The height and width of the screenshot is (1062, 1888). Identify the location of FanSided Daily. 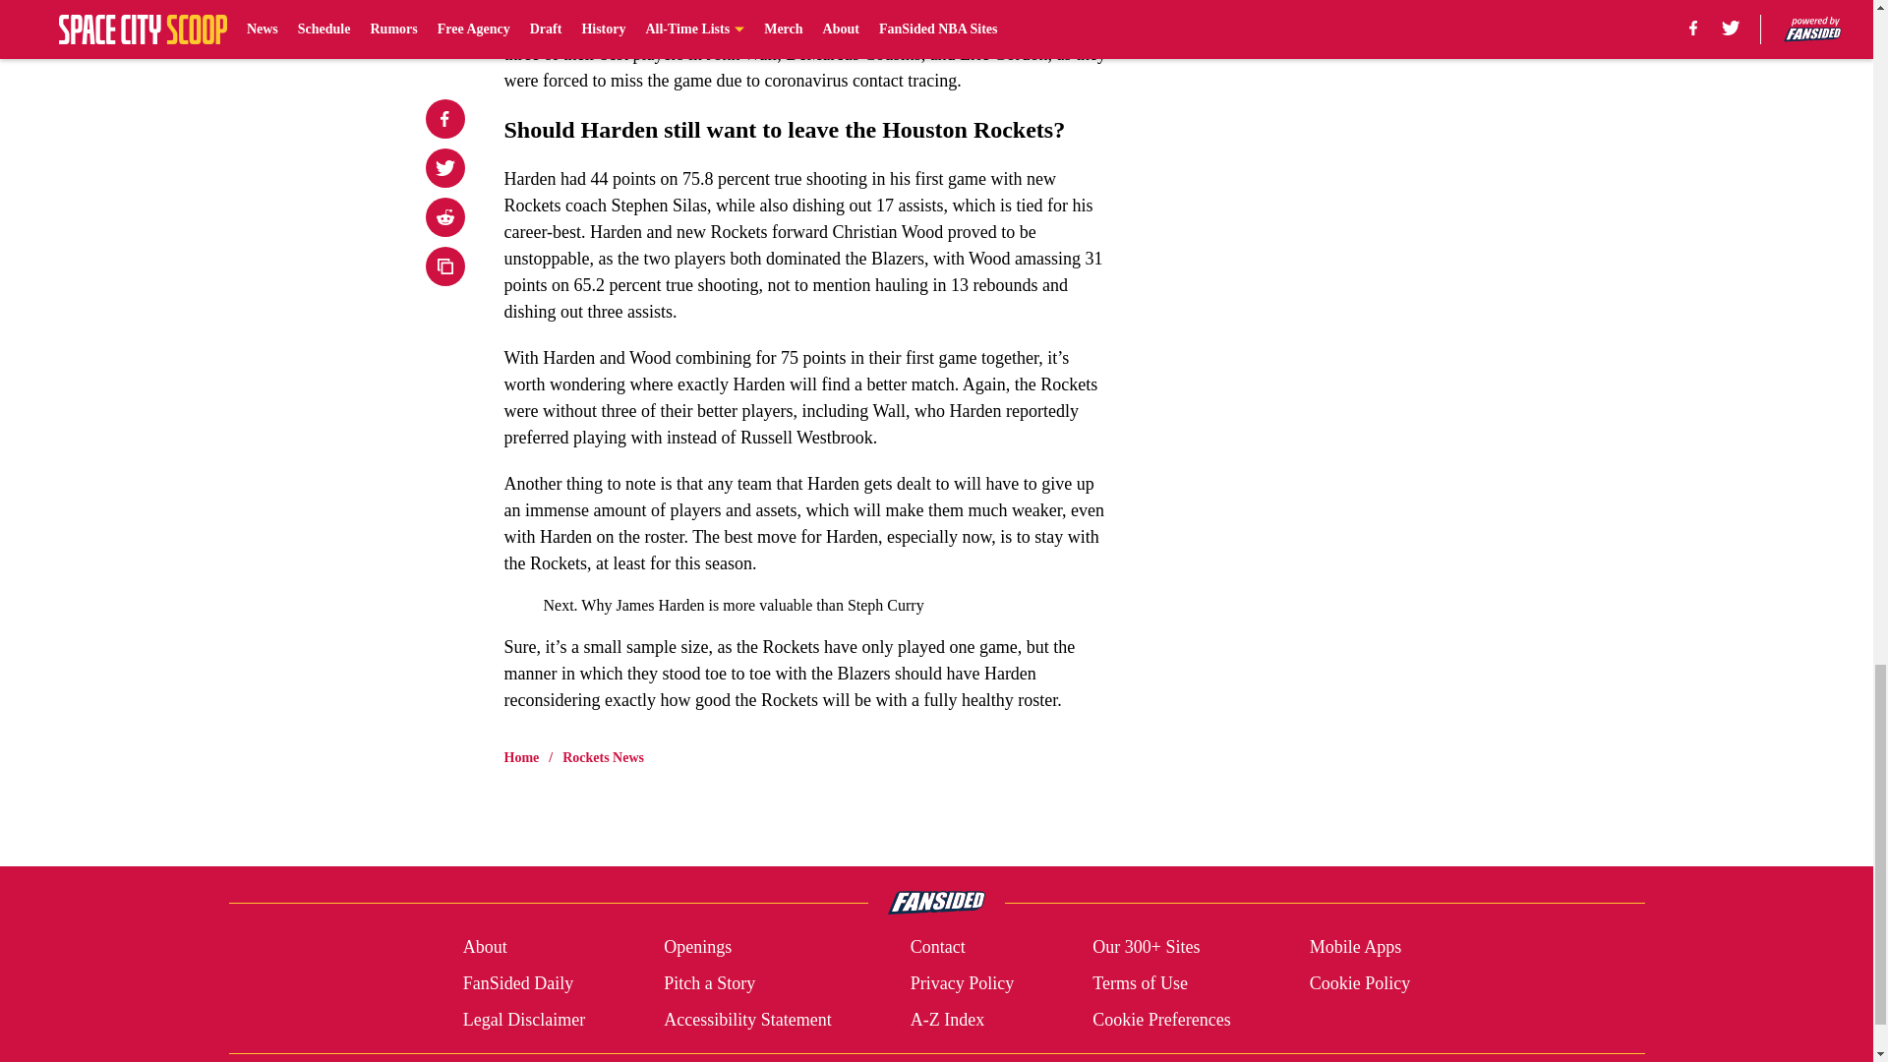
(517, 983).